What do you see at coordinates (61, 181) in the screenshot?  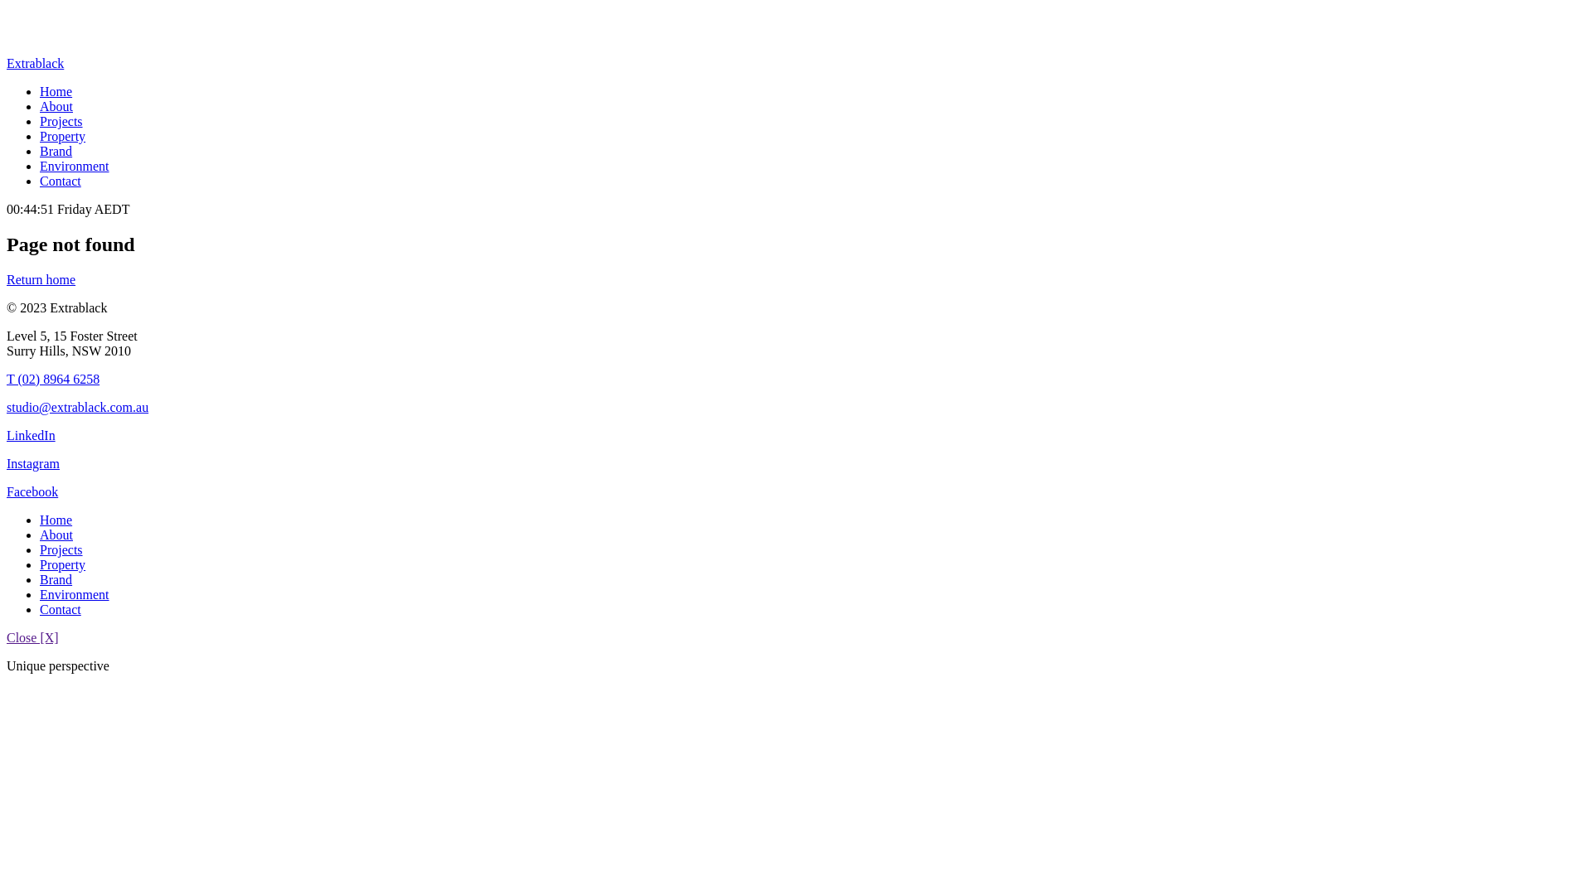 I see `Contact` at bounding box center [61, 181].